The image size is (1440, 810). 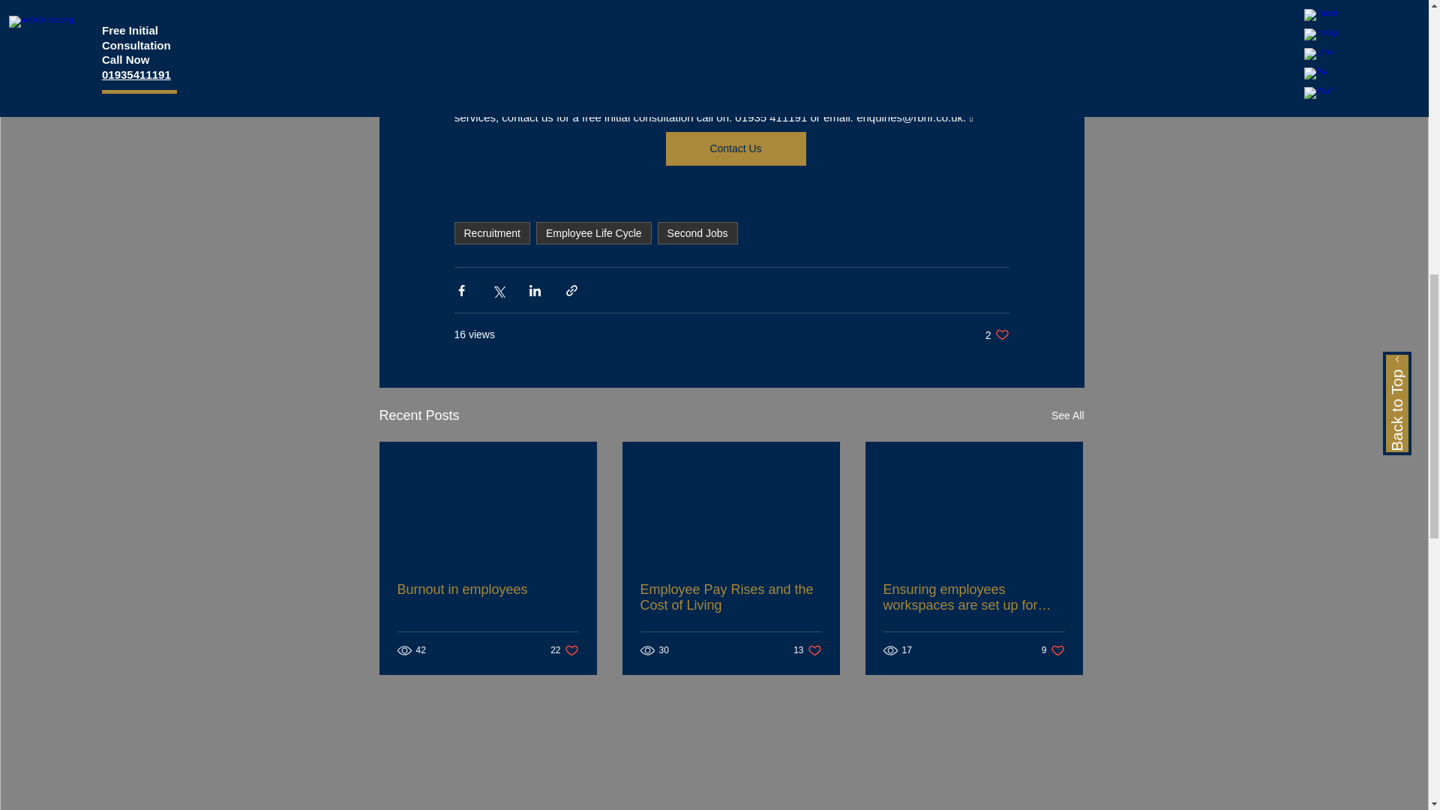 What do you see at coordinates (594, 232) in the screenshot?
I see `Burnout in employees` at bounding box center [594, 232].